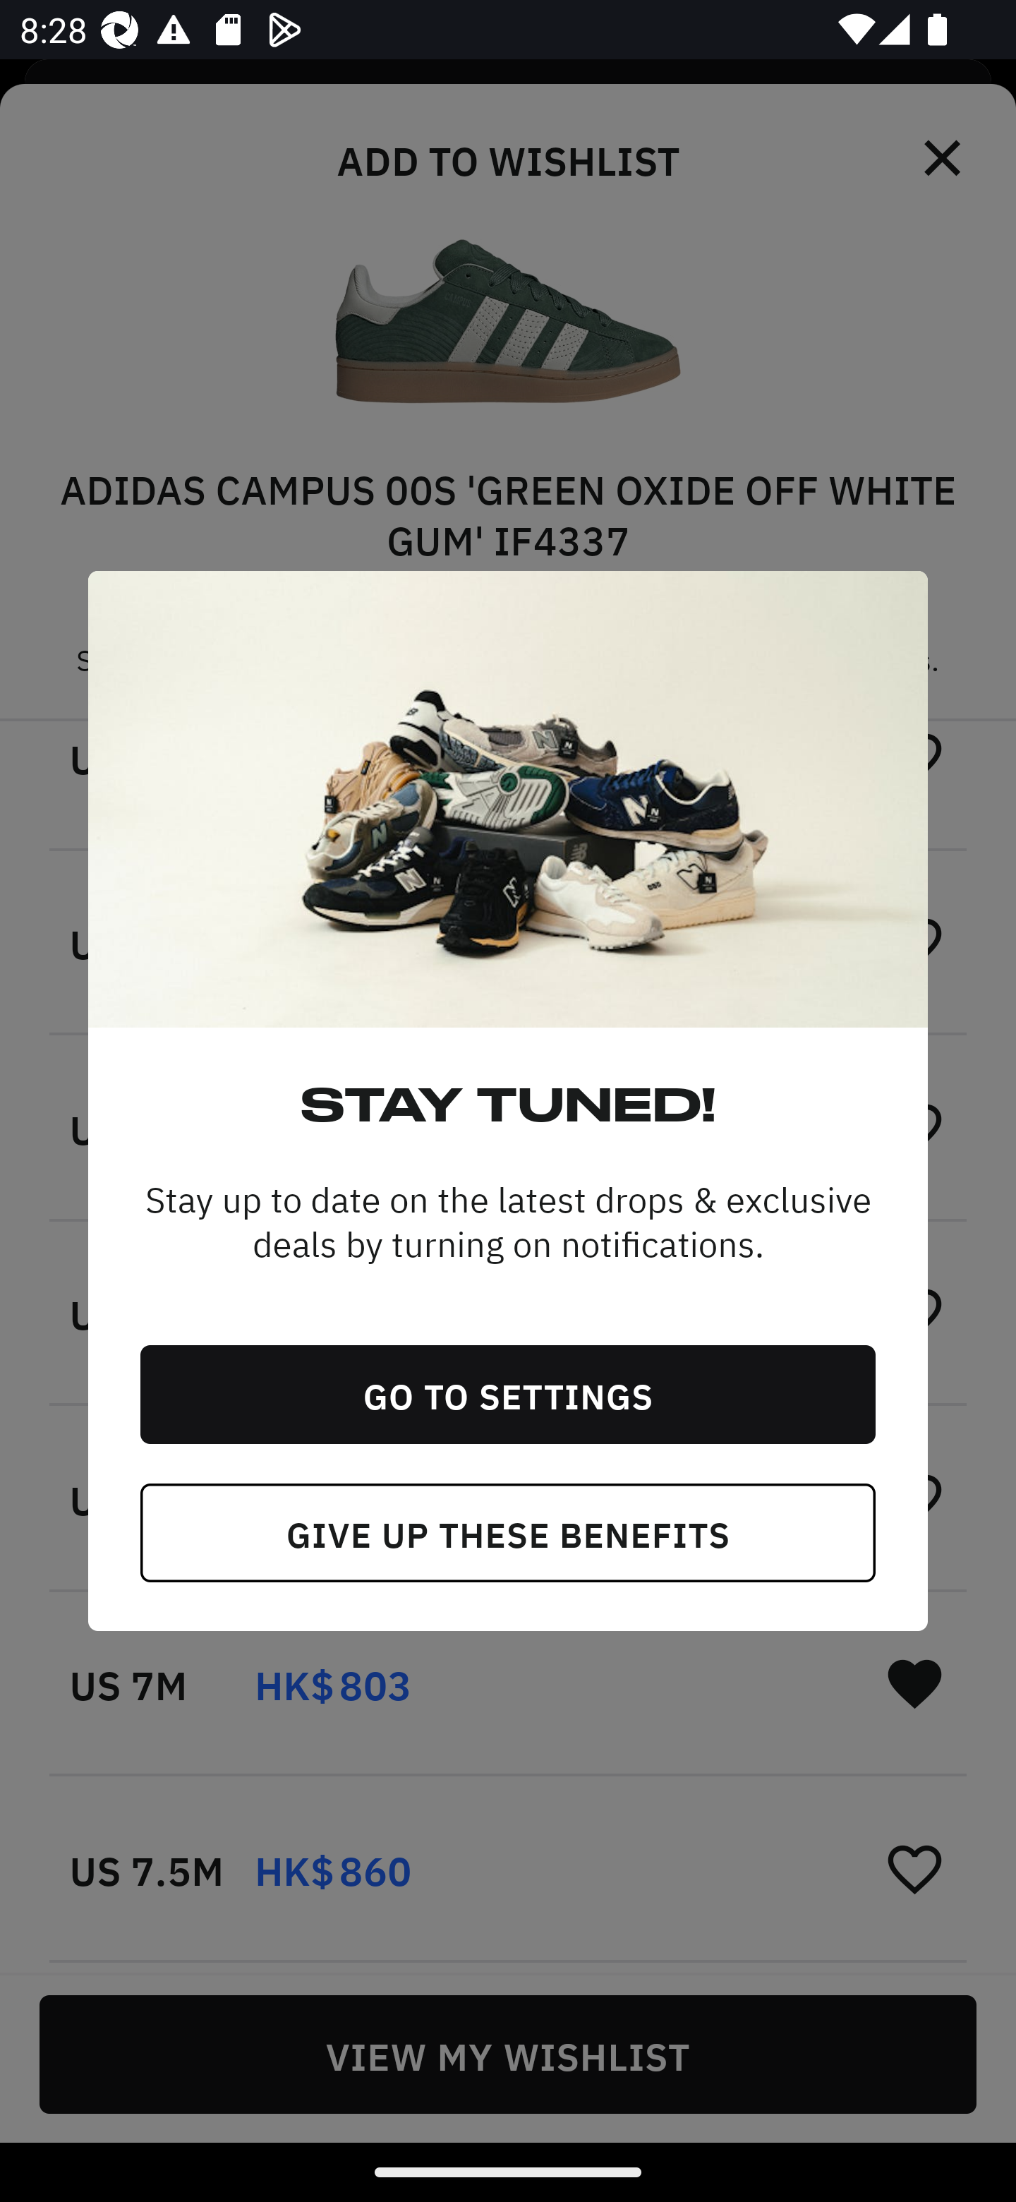 This screenshot has height=2202, width=1016. What do you see at coordinates (508, 1395) in the screenshot?
I see `GO TO SETTINGS` at bounding box center [508, 1395].